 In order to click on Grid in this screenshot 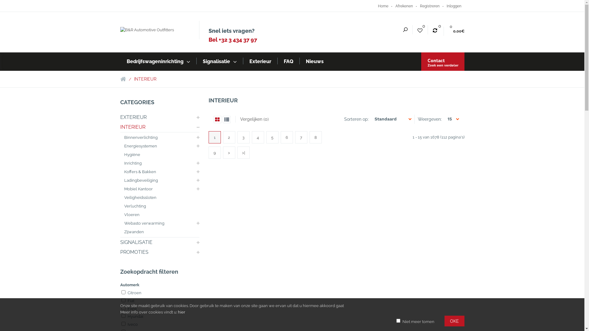, I will do `click(218, 120)`.